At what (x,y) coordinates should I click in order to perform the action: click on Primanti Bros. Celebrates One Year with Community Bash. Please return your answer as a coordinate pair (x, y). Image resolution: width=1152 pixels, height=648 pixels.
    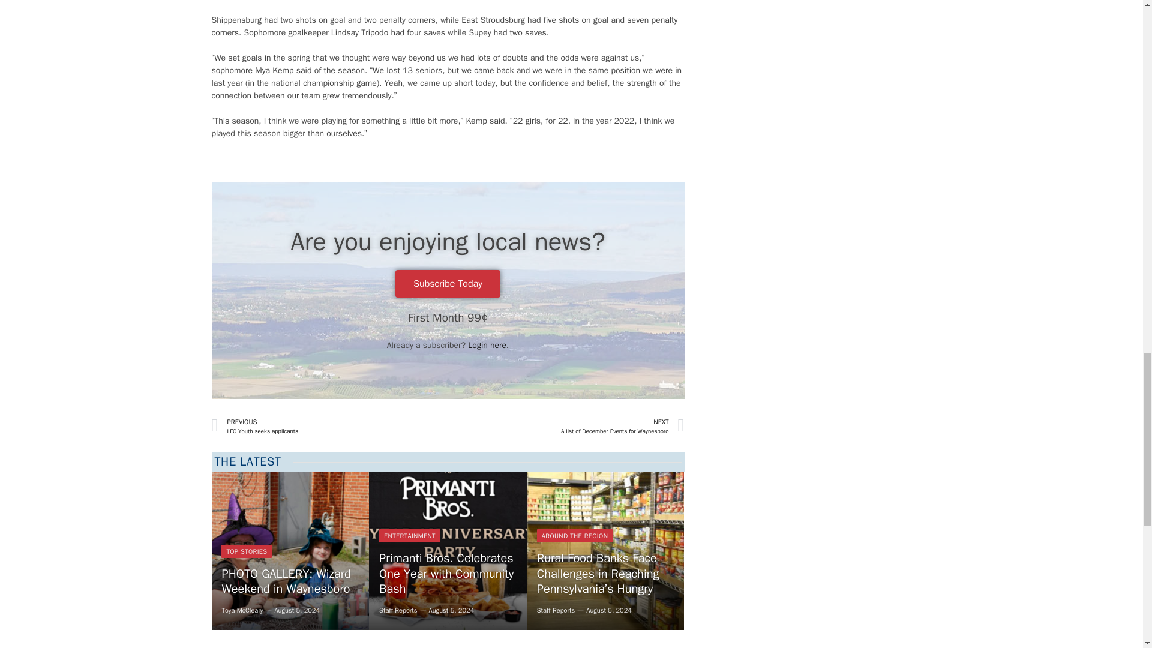
    Looking at the image, I should click on (241, 610).